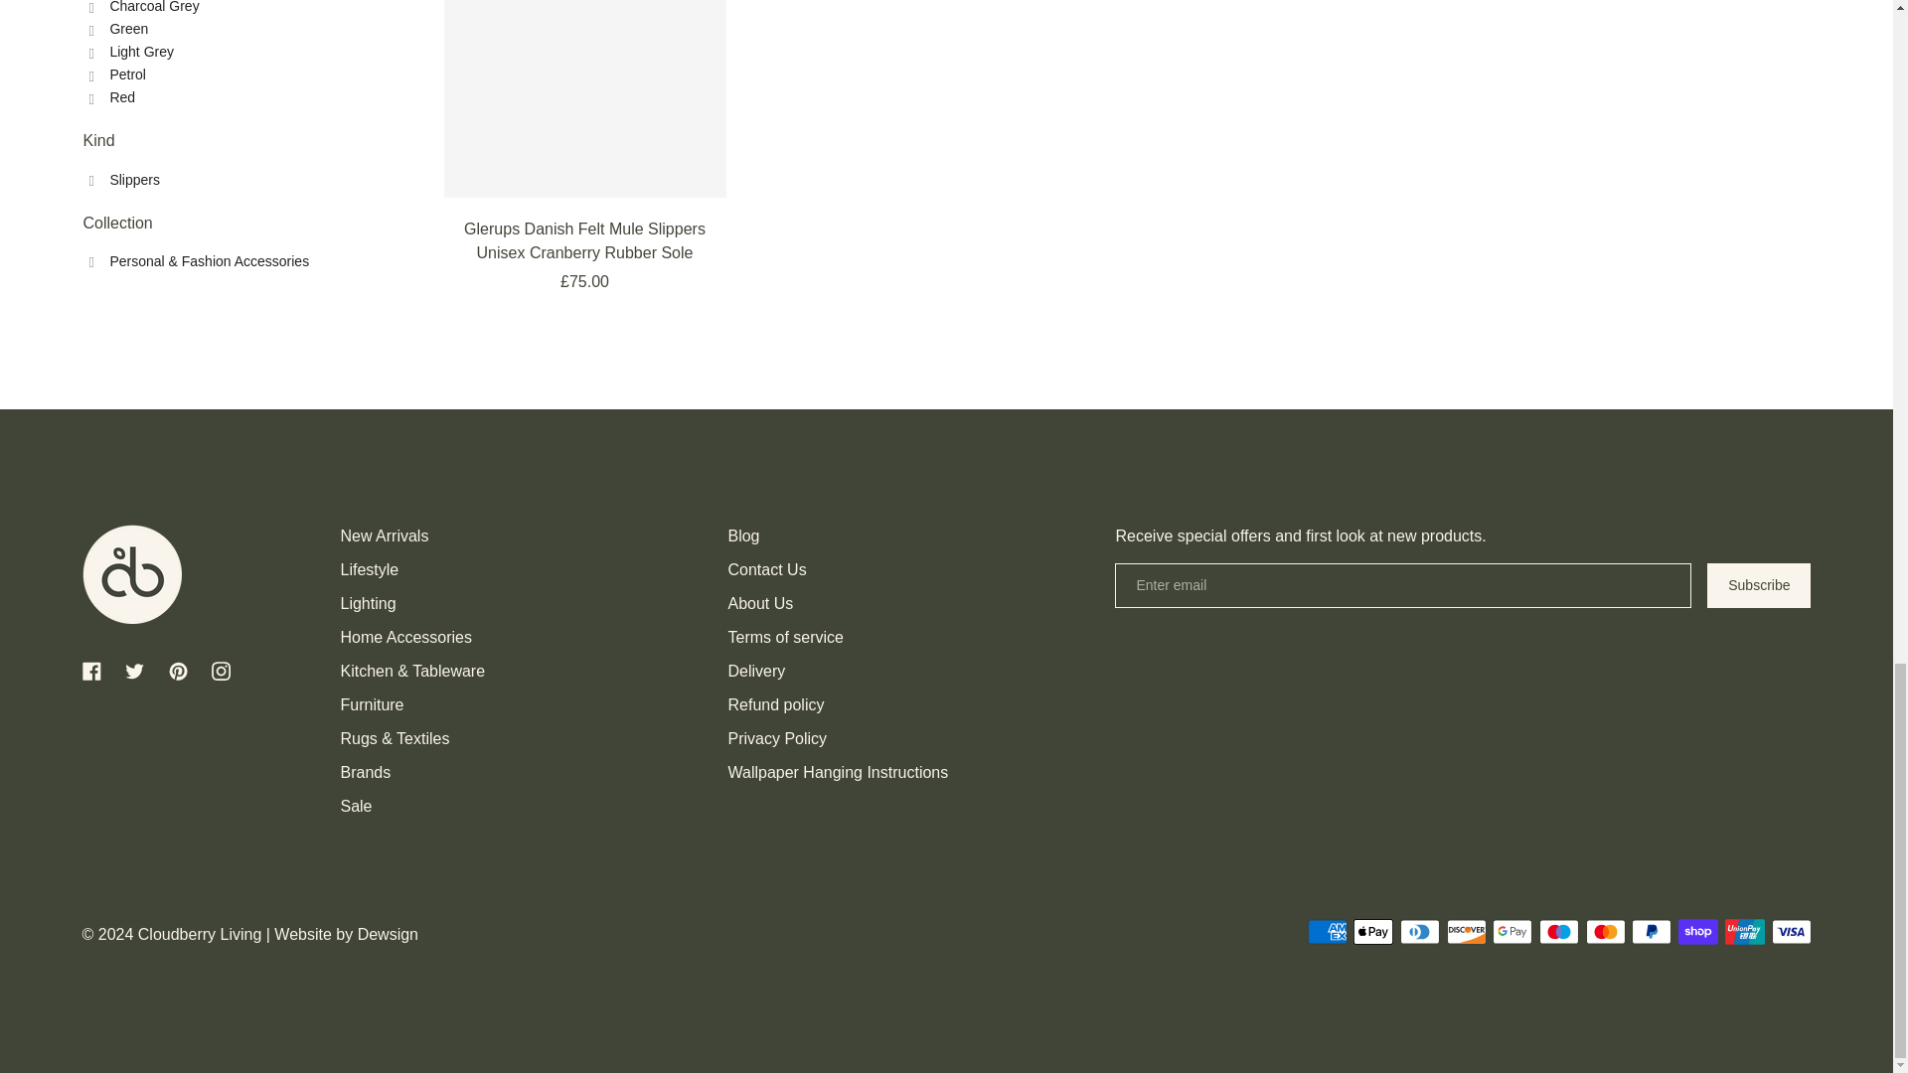  Describe the element at coordinates (1327, 932) in the screenshot. I see `American Express` at that location.